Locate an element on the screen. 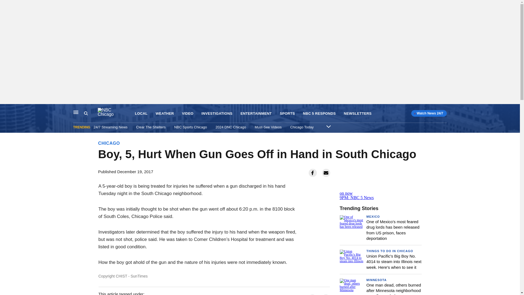 The width and height of the screenshot is (524, 295). Chicago Today is located at coordinates (302, 127).